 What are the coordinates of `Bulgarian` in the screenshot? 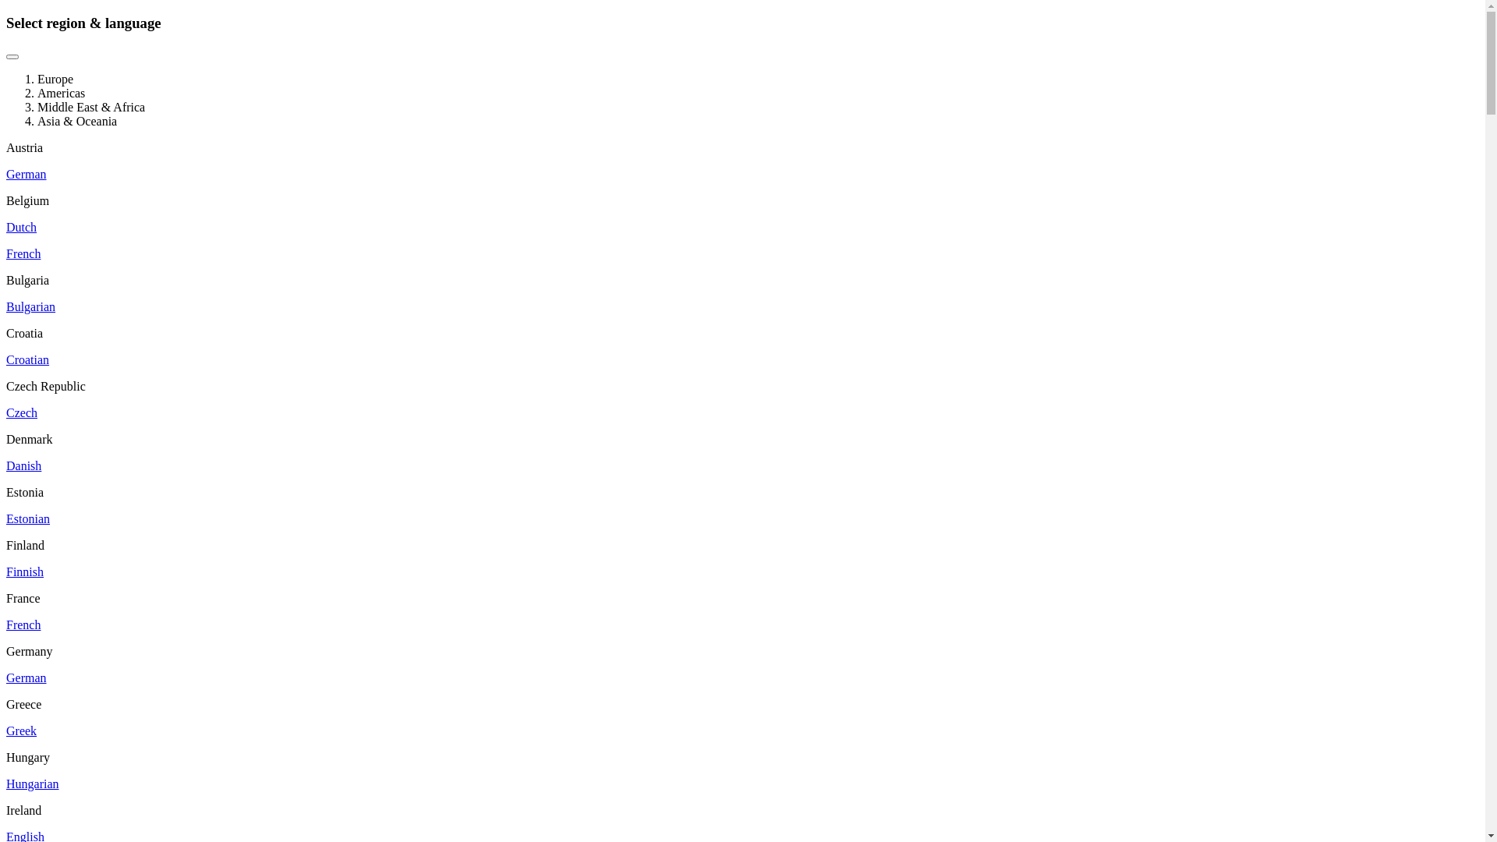 It's located at (31, 306).